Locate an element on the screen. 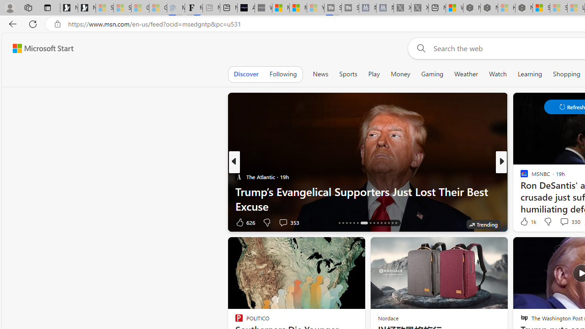  AutomationID: tab-21 is located at coordinates (357, 223).